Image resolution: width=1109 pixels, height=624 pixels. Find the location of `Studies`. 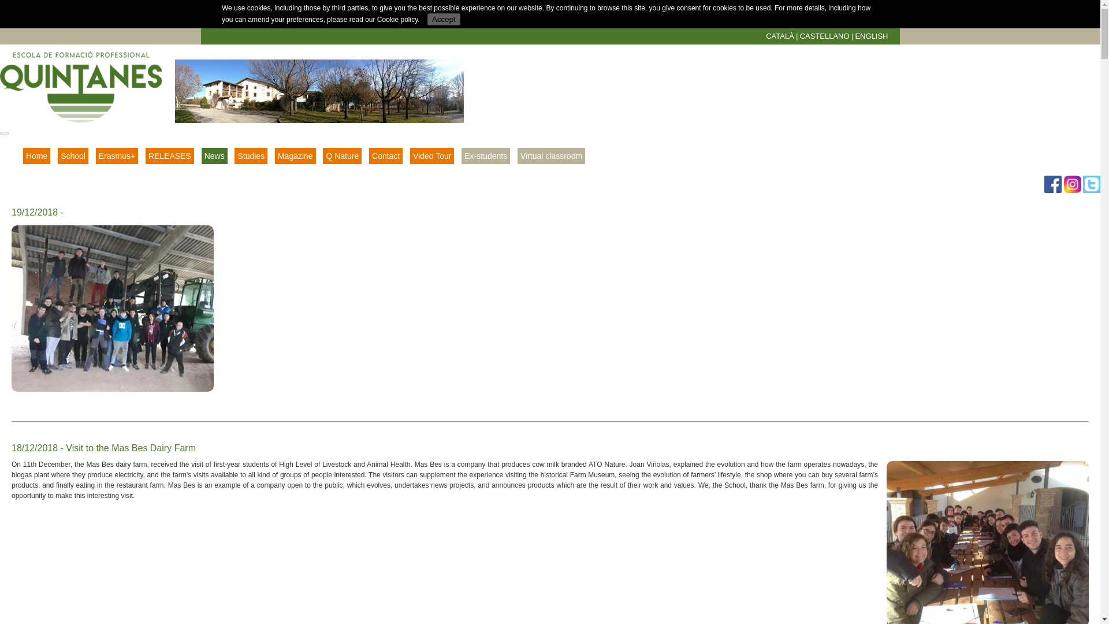

Studies is located at coordinates (251, 156).